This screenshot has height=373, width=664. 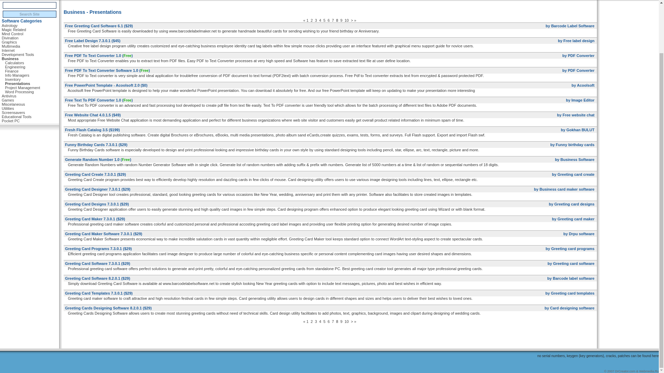 I want to click on Divination, so click(x=10, y=38).